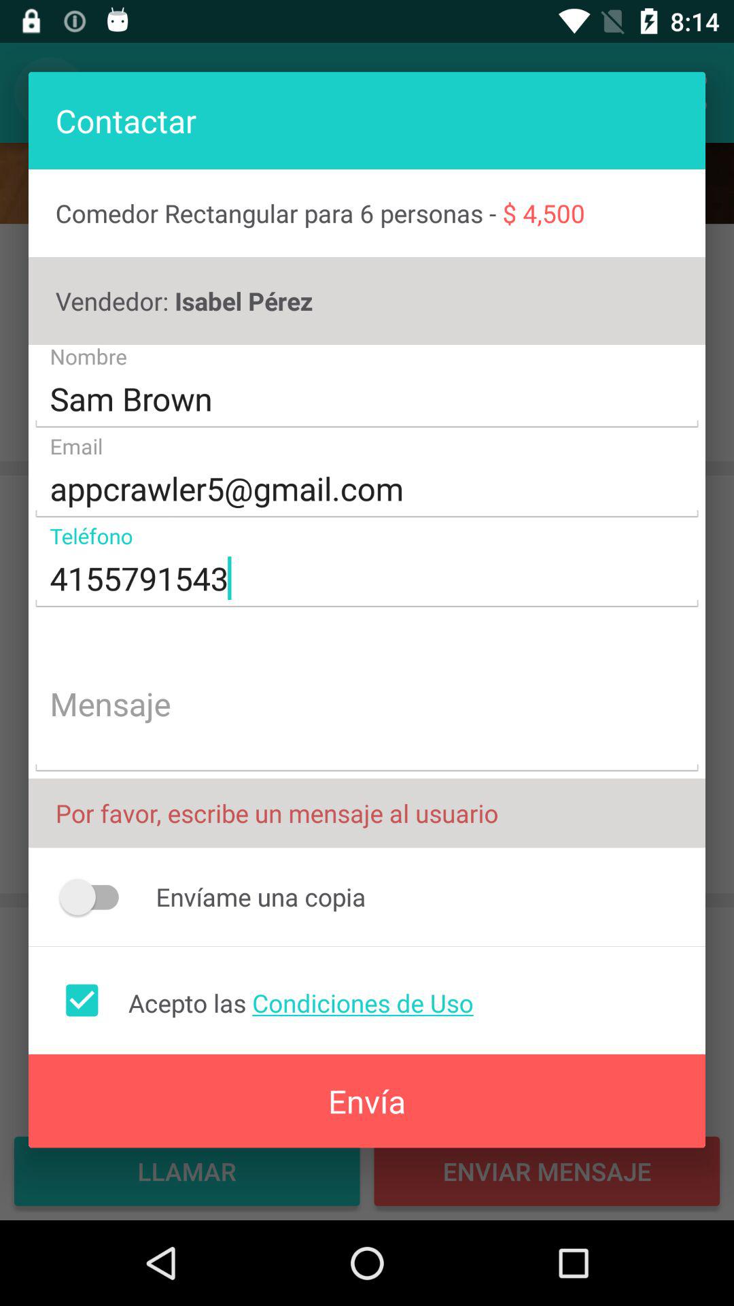 The height and width of the screenshot is (1306, 734). What do you see at coordinates (95, 897) in the screenshot?
I see `select icon below the por favor escribe icon` at bounding box center [95, 897].